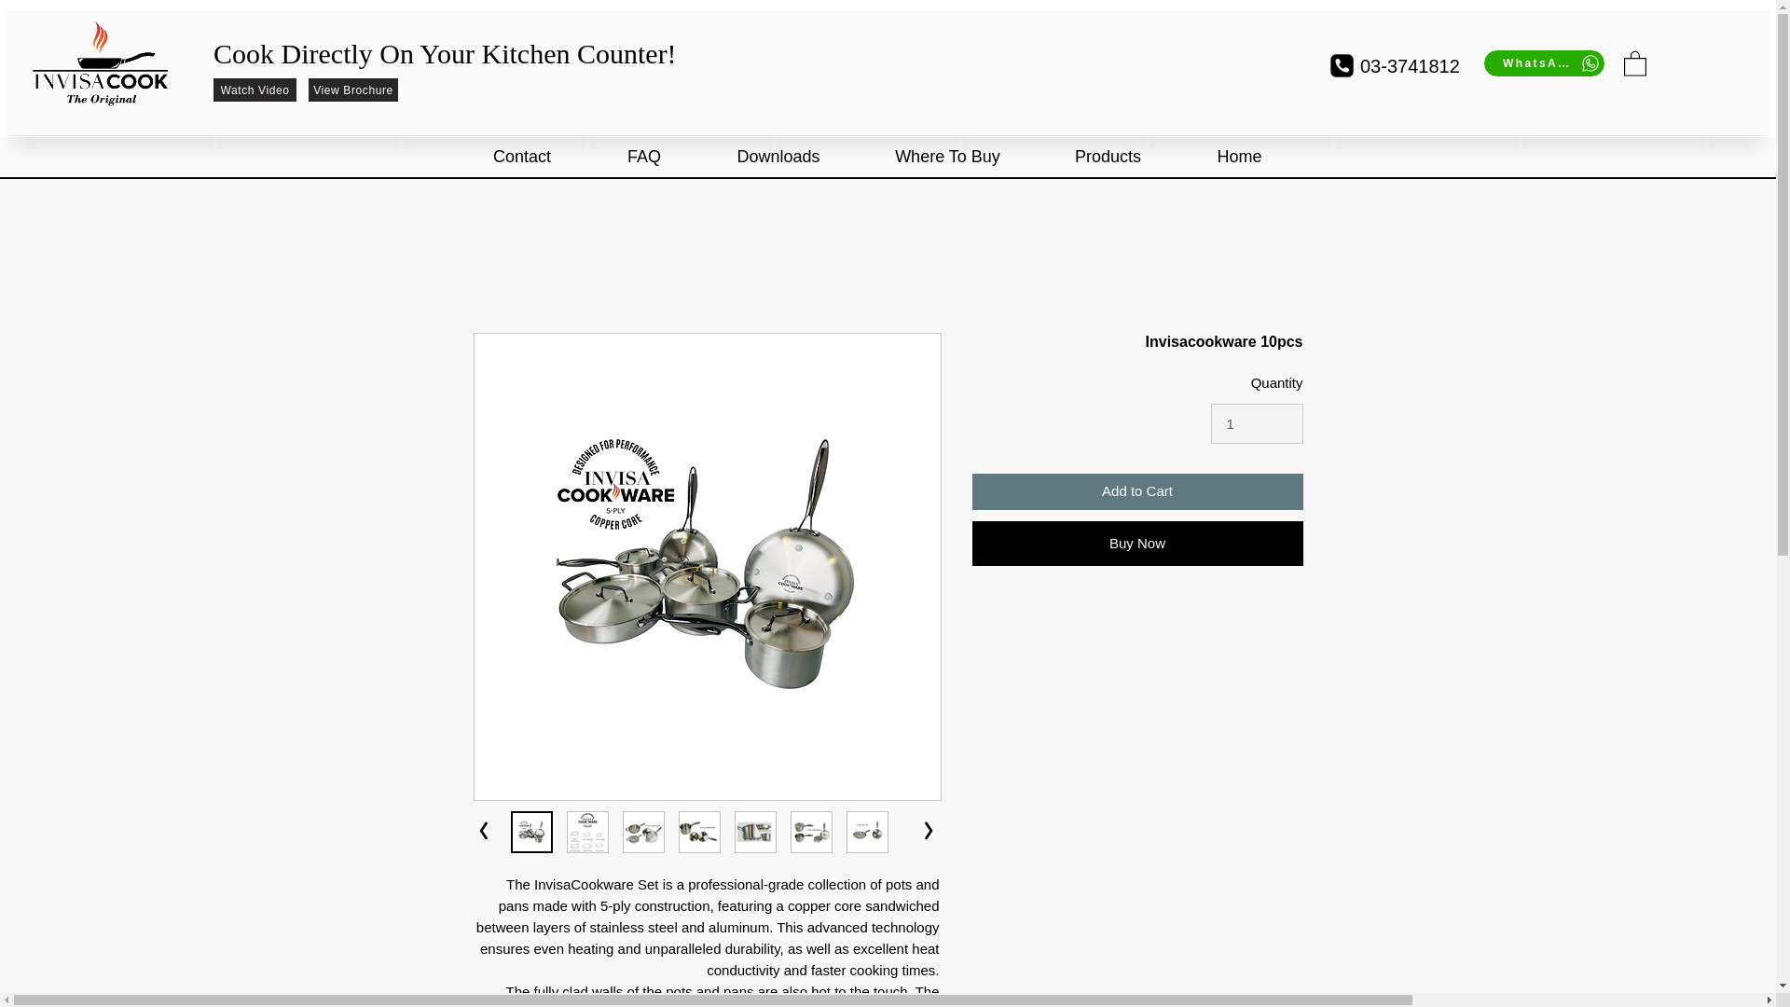 This screenshot has height=1007, width=1790. Describe the element at coordinates (1107, 157) in the screenshot. I see `Products` at that location.